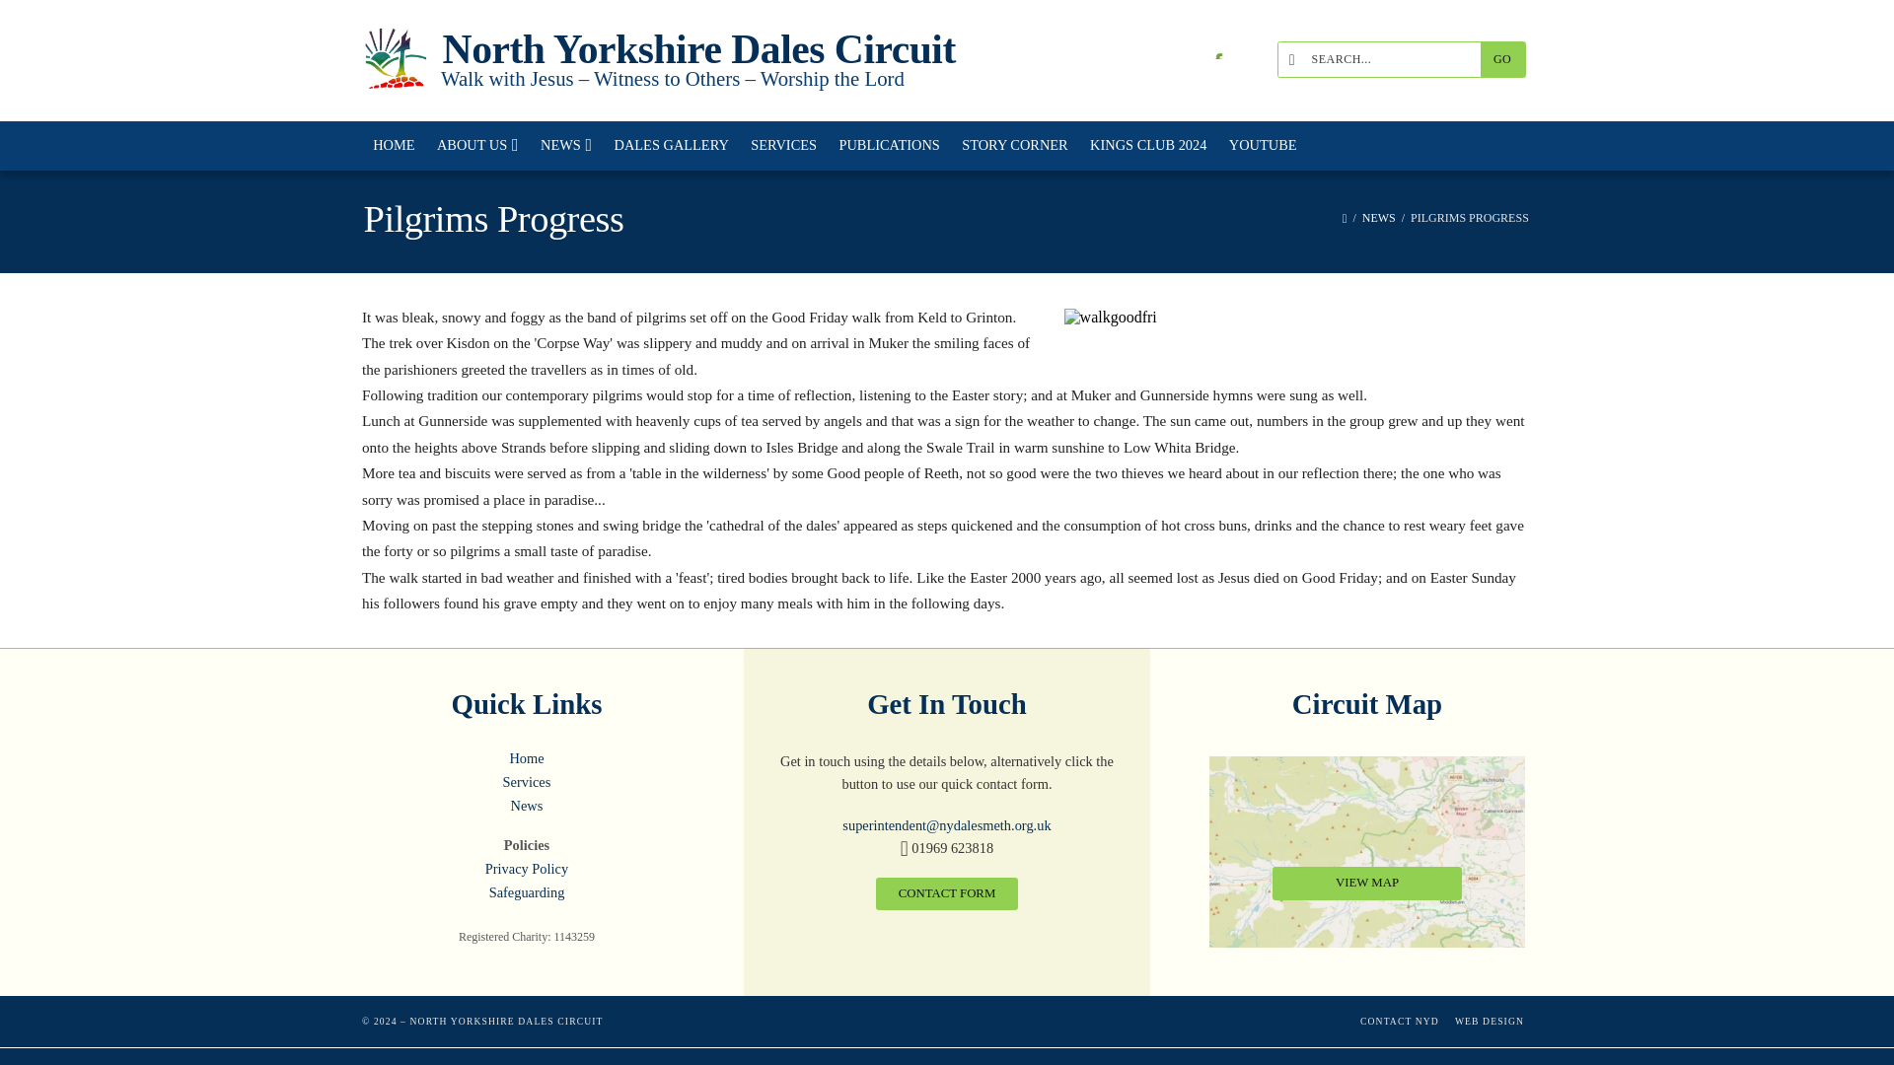  What do you see at coordinates (889, 146) in the screenshot?
I see `PUBLICATIONS` at bounding box center [889, 146].